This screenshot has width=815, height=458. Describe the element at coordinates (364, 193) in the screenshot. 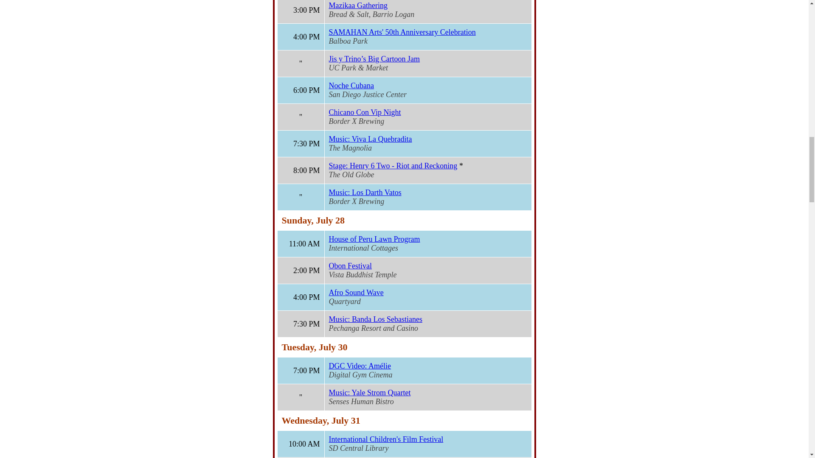

I see `Music: Los Darth Vatos` at that location.